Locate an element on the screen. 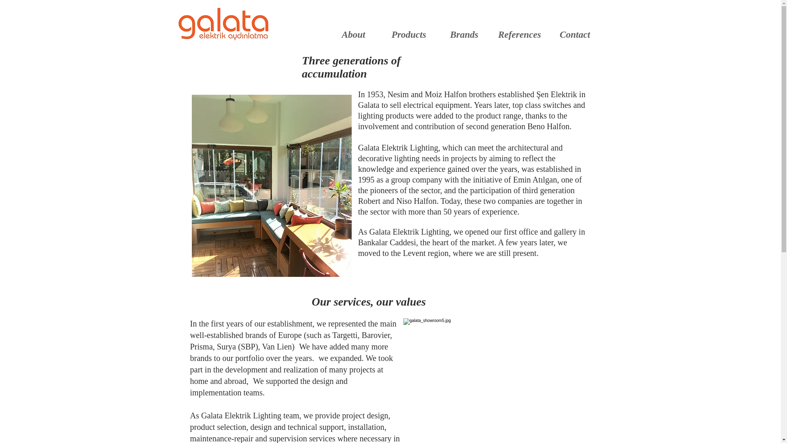  About is located at coordinates (353, 34).